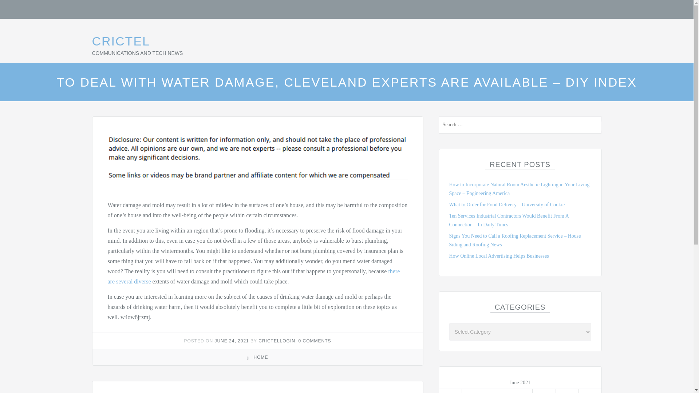  I want to click on Search, so click(596, 126).